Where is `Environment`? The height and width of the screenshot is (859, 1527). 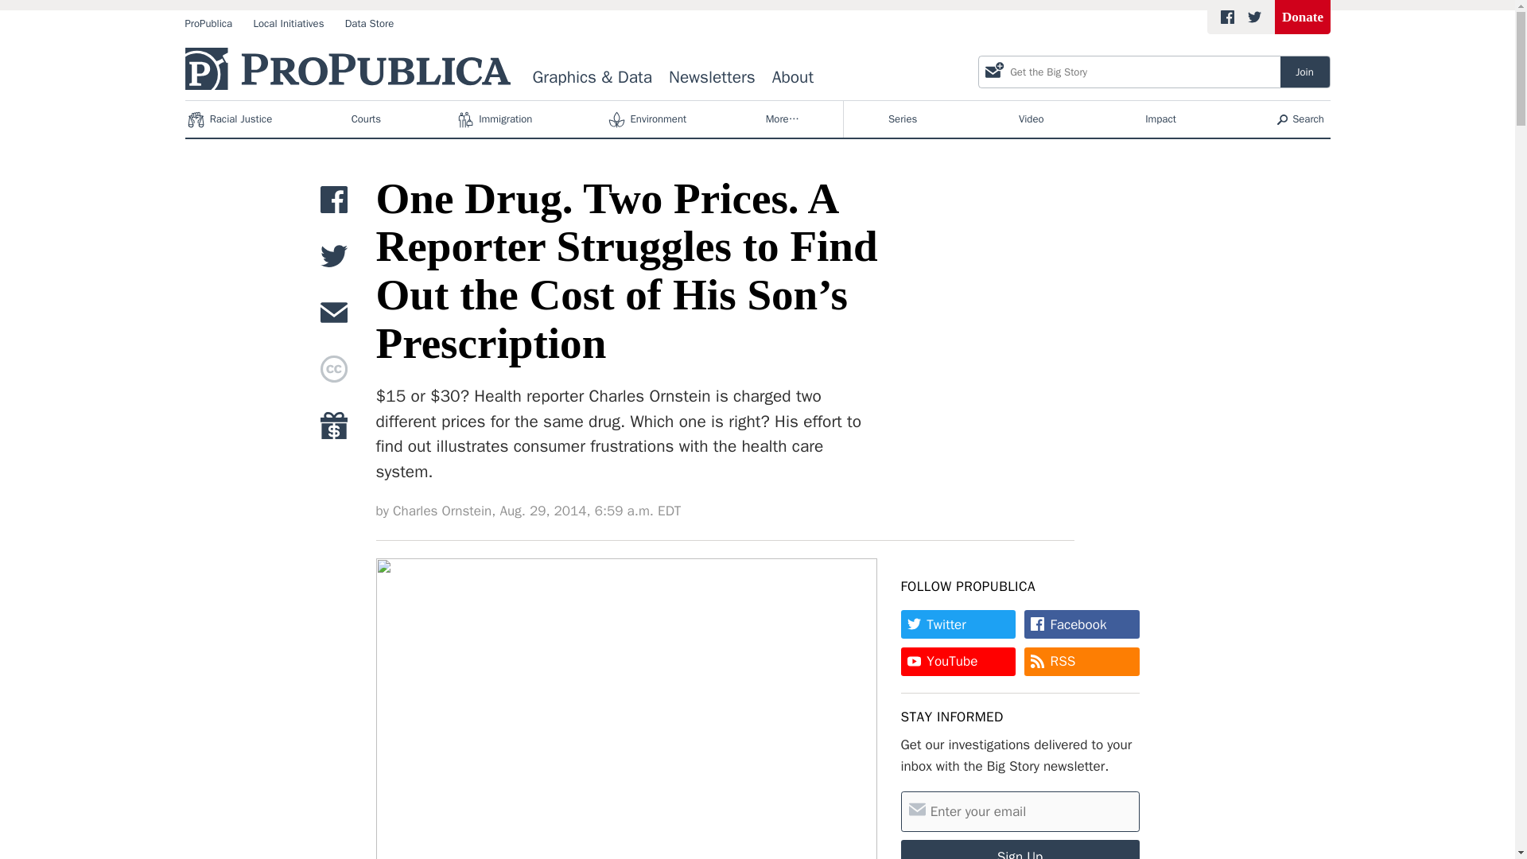
Environment is located at coordinates (647, 119).